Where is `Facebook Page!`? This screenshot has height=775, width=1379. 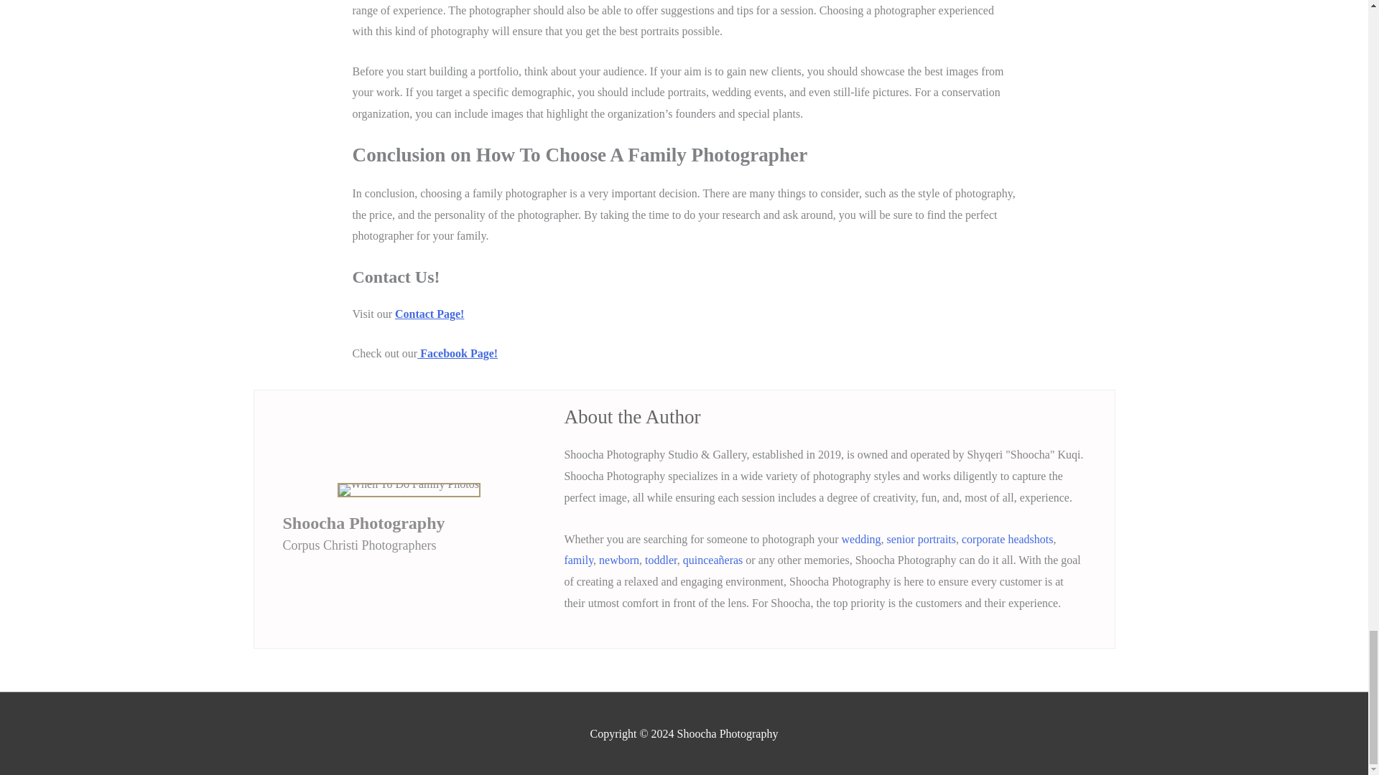 Facebook Page! is located at coordinates (458, 353).